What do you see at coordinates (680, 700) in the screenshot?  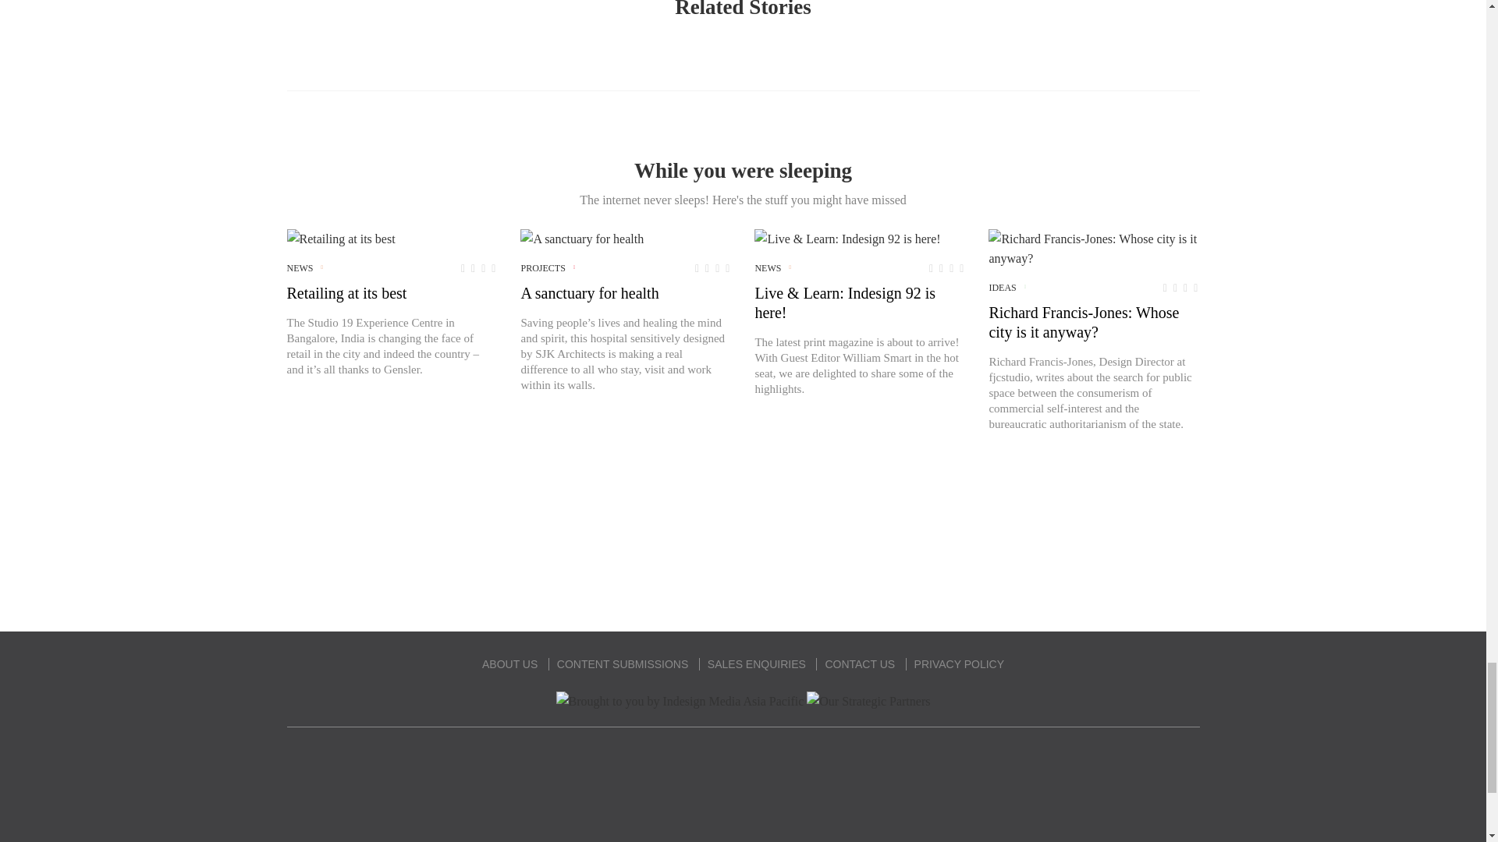 I see `Brought to you by Indesign Media Asia Pacific` at bounding box center [680, 700].